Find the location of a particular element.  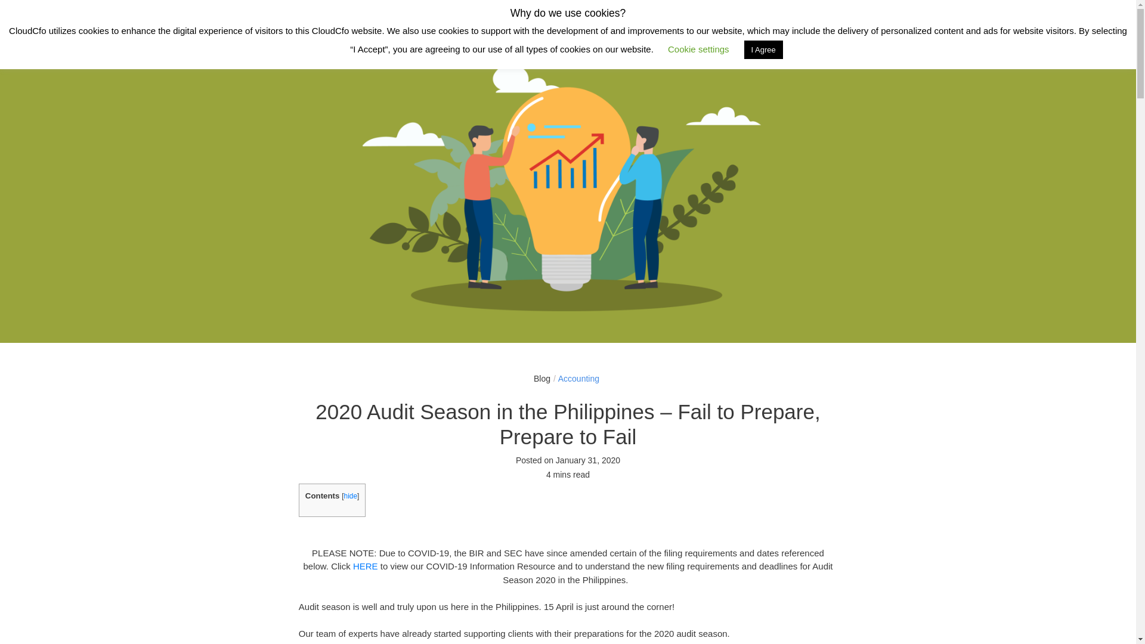

Careers is located at coordinates (598, 17).